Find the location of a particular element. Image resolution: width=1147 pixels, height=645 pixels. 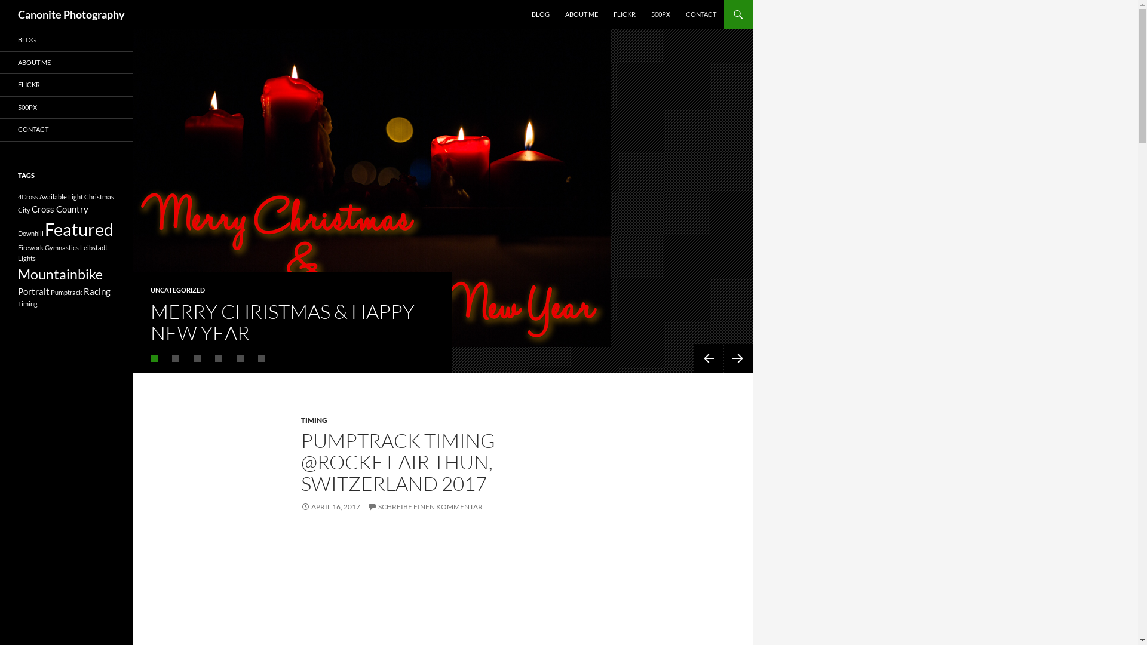

Canonite Photography is located at coordinates (72, 14).